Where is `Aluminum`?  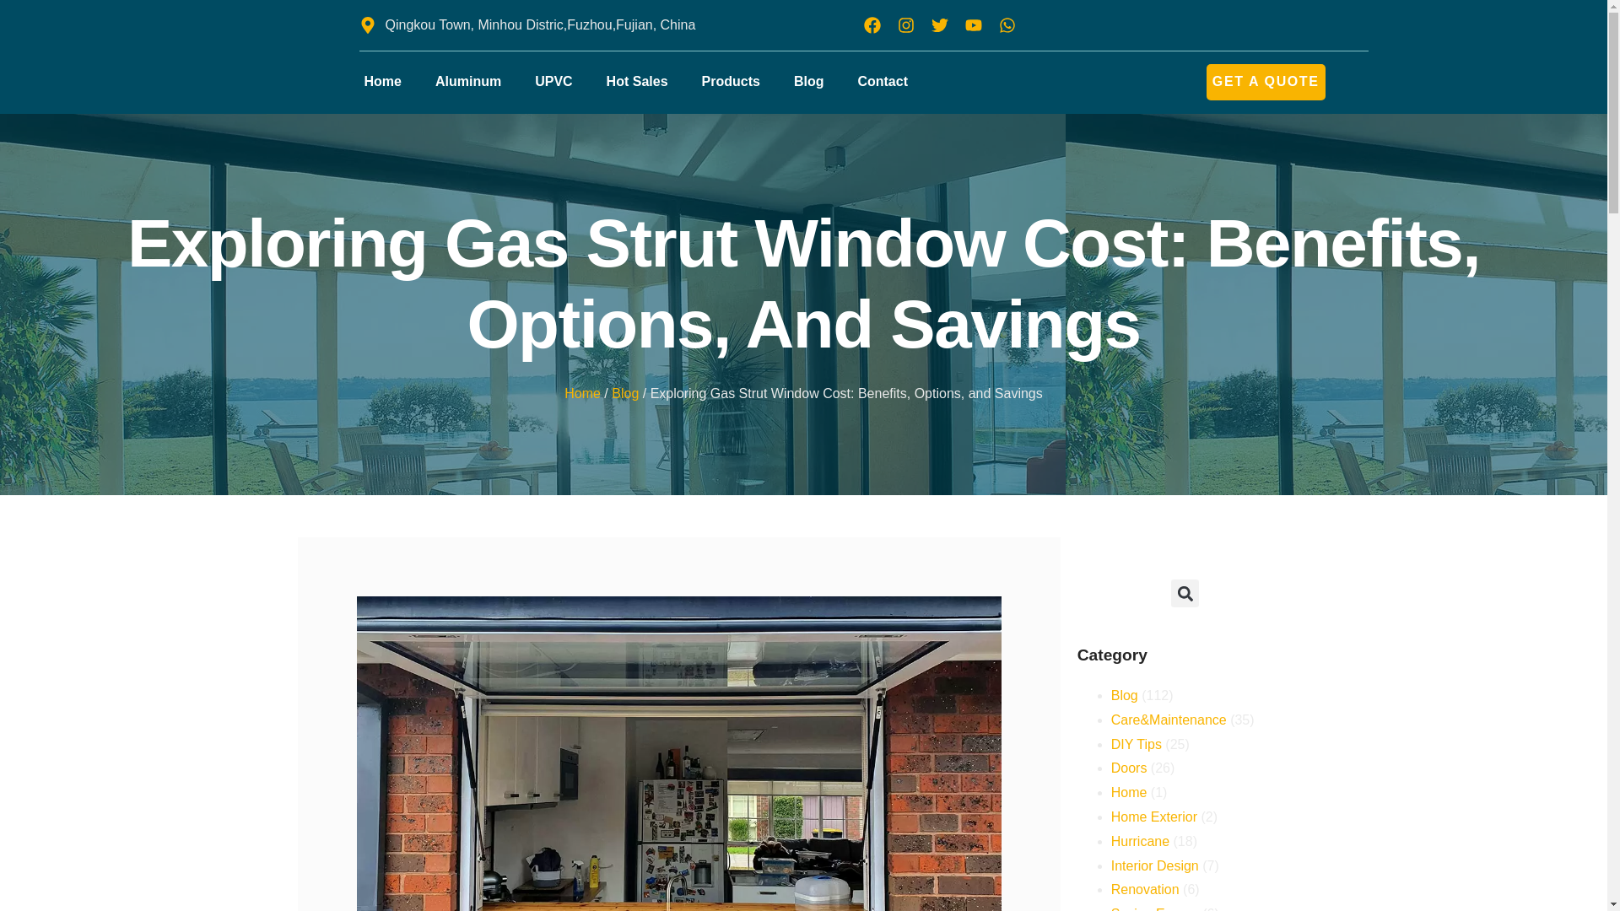 Aluminum is located at coordinates (467, 81).